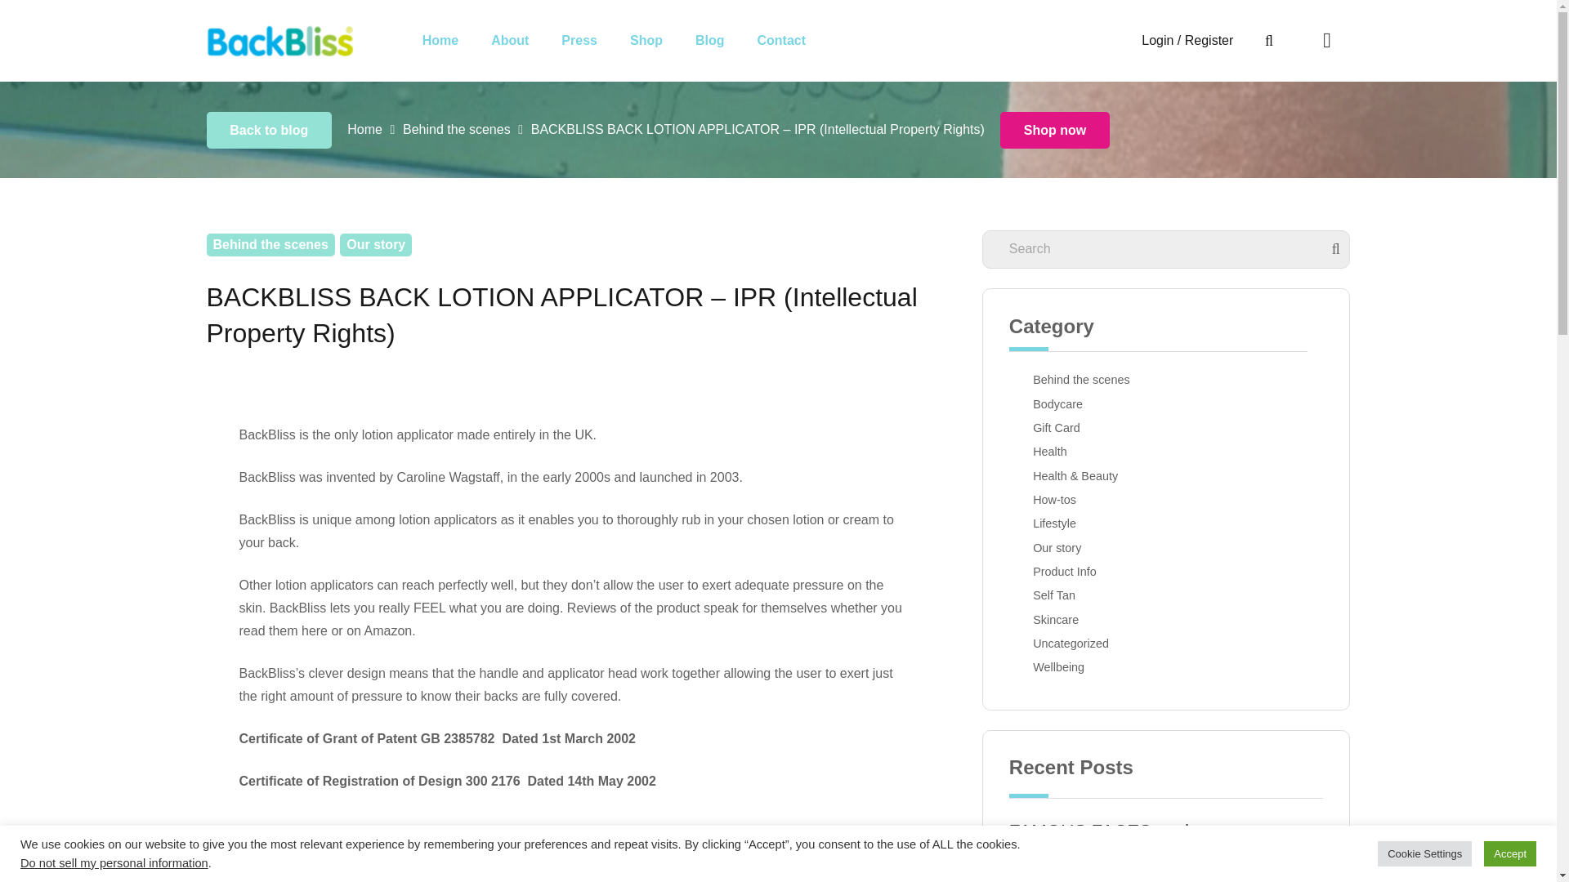  What do you see at coordinates (1166, 524) in the screenshot?
I see `Lifestyle` at bounding box center [1166, 524].